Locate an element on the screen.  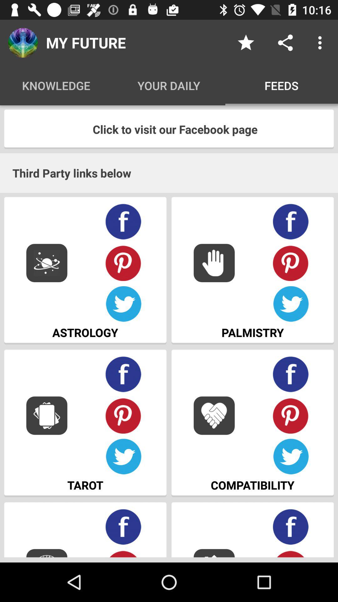
share to twitter is located at coordinates (291, 457).